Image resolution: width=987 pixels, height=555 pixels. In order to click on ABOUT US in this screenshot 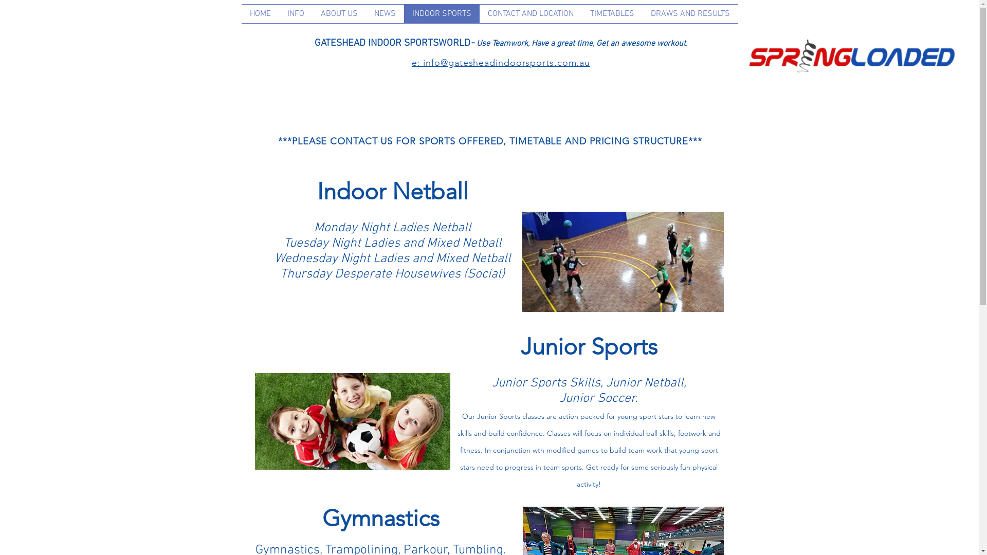, I will do `click(339, 14)`.